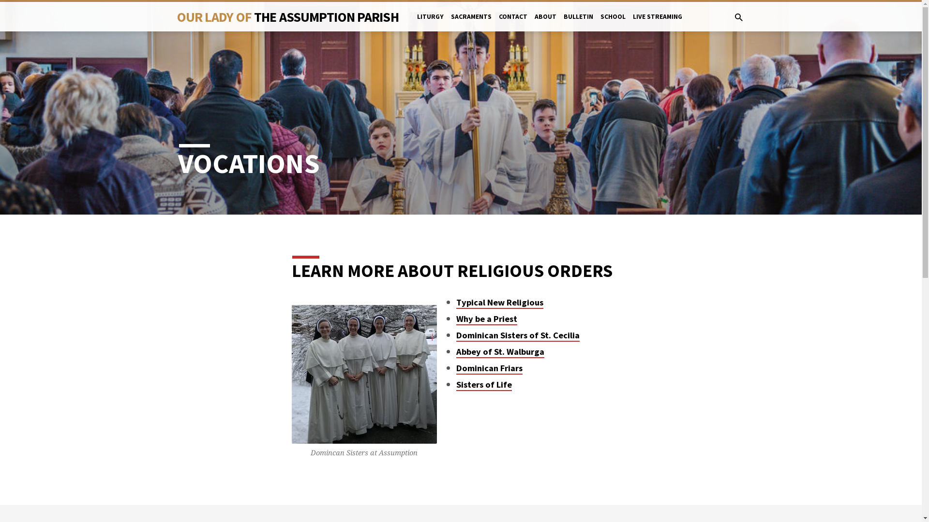 The image size is (929, 522). Describe the element at coordinates (500, 352) in the screenshot. I see `Abbey of St. Walburga` at that location.